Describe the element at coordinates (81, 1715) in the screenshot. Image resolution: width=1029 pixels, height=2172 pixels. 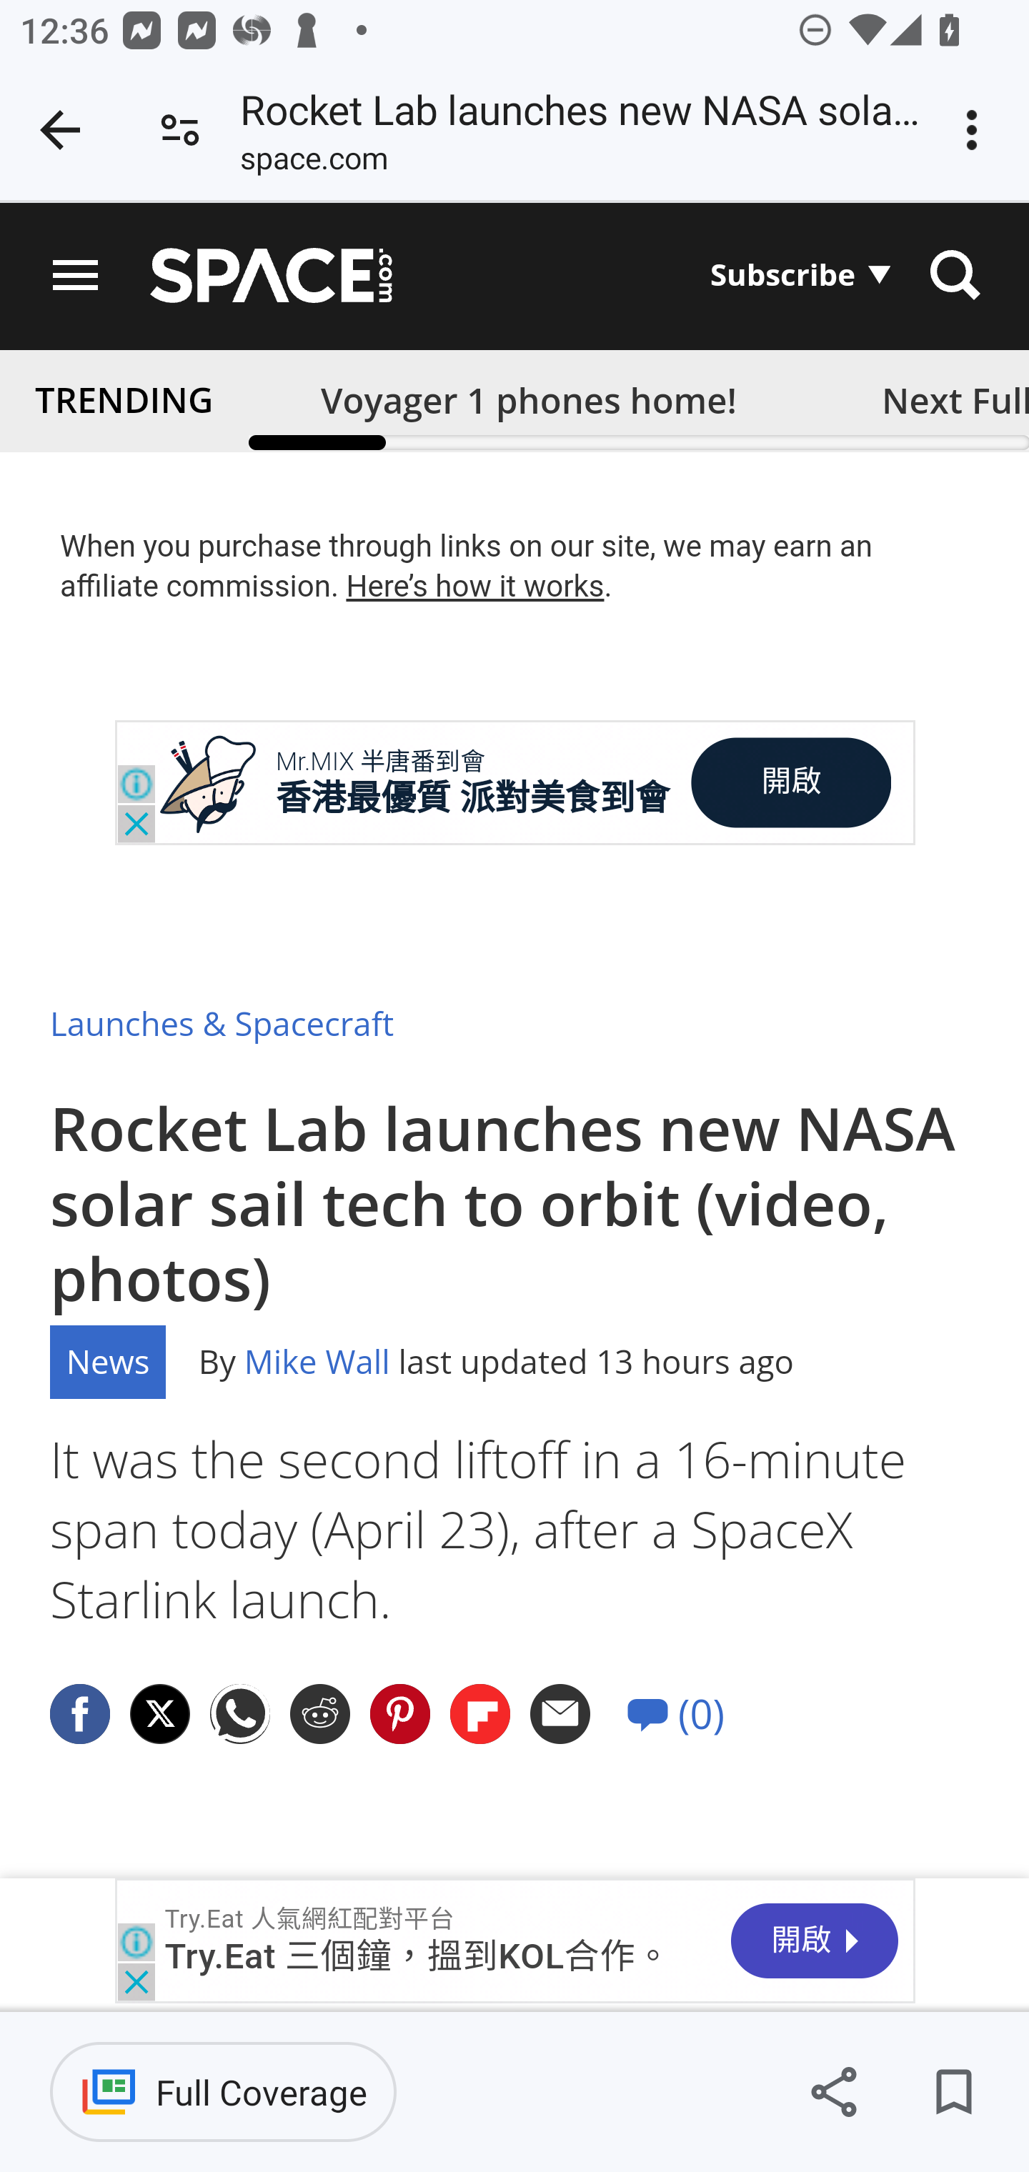
I see `Share this page on Facebook` at that location.